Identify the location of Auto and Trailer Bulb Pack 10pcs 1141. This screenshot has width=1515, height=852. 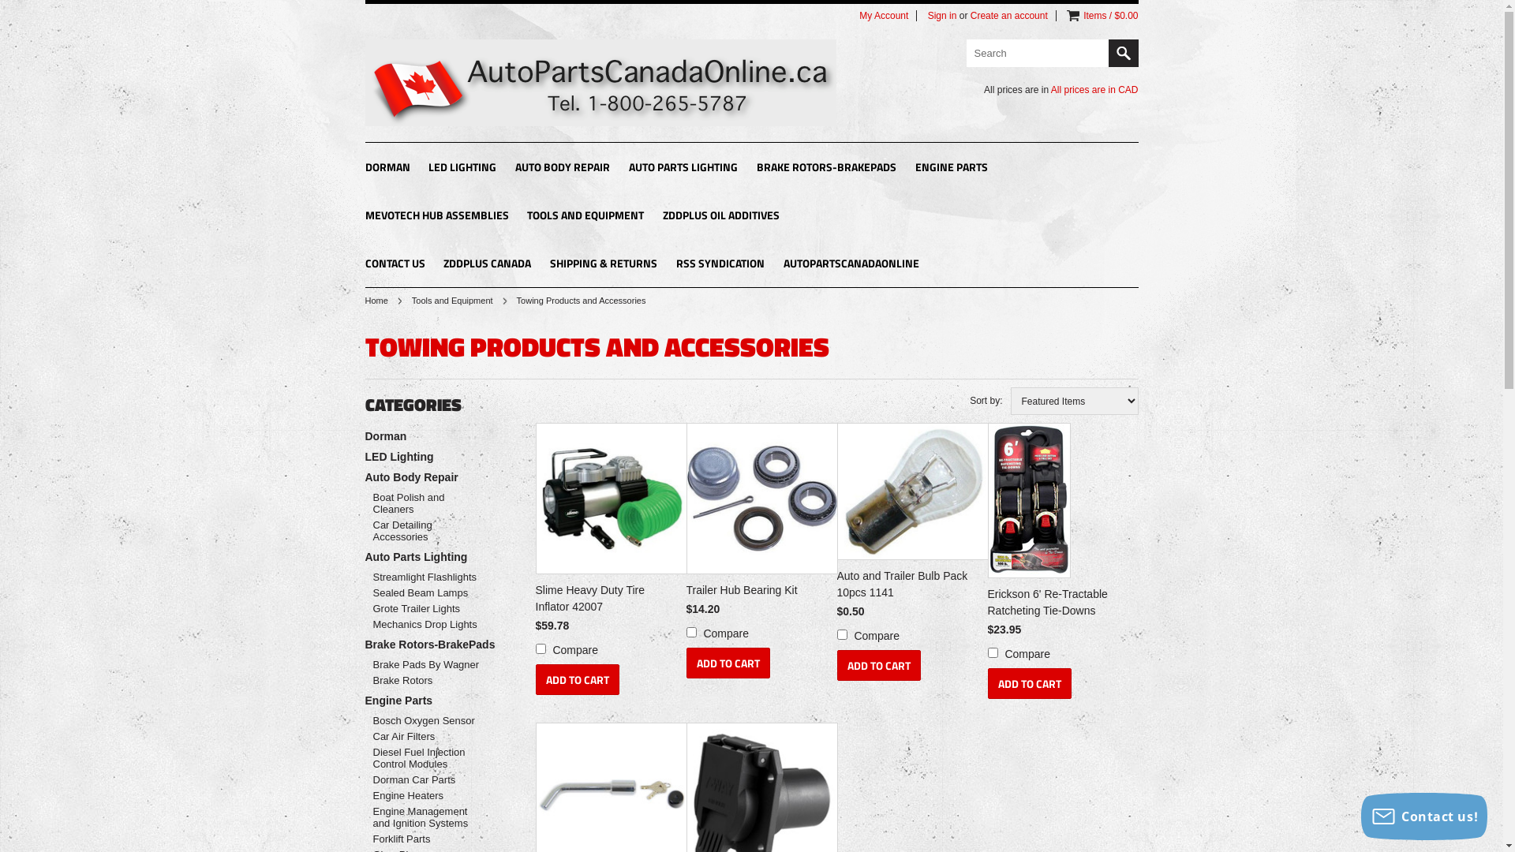
(908, 587).